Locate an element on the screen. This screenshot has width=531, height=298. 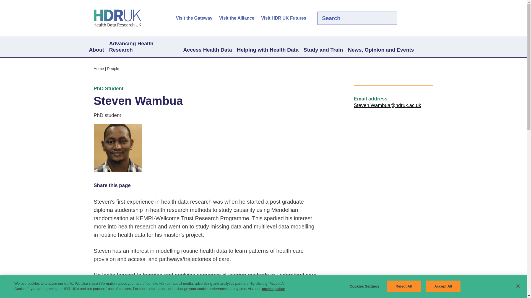
Helping with Health Data is located at coordinates (268, 50).